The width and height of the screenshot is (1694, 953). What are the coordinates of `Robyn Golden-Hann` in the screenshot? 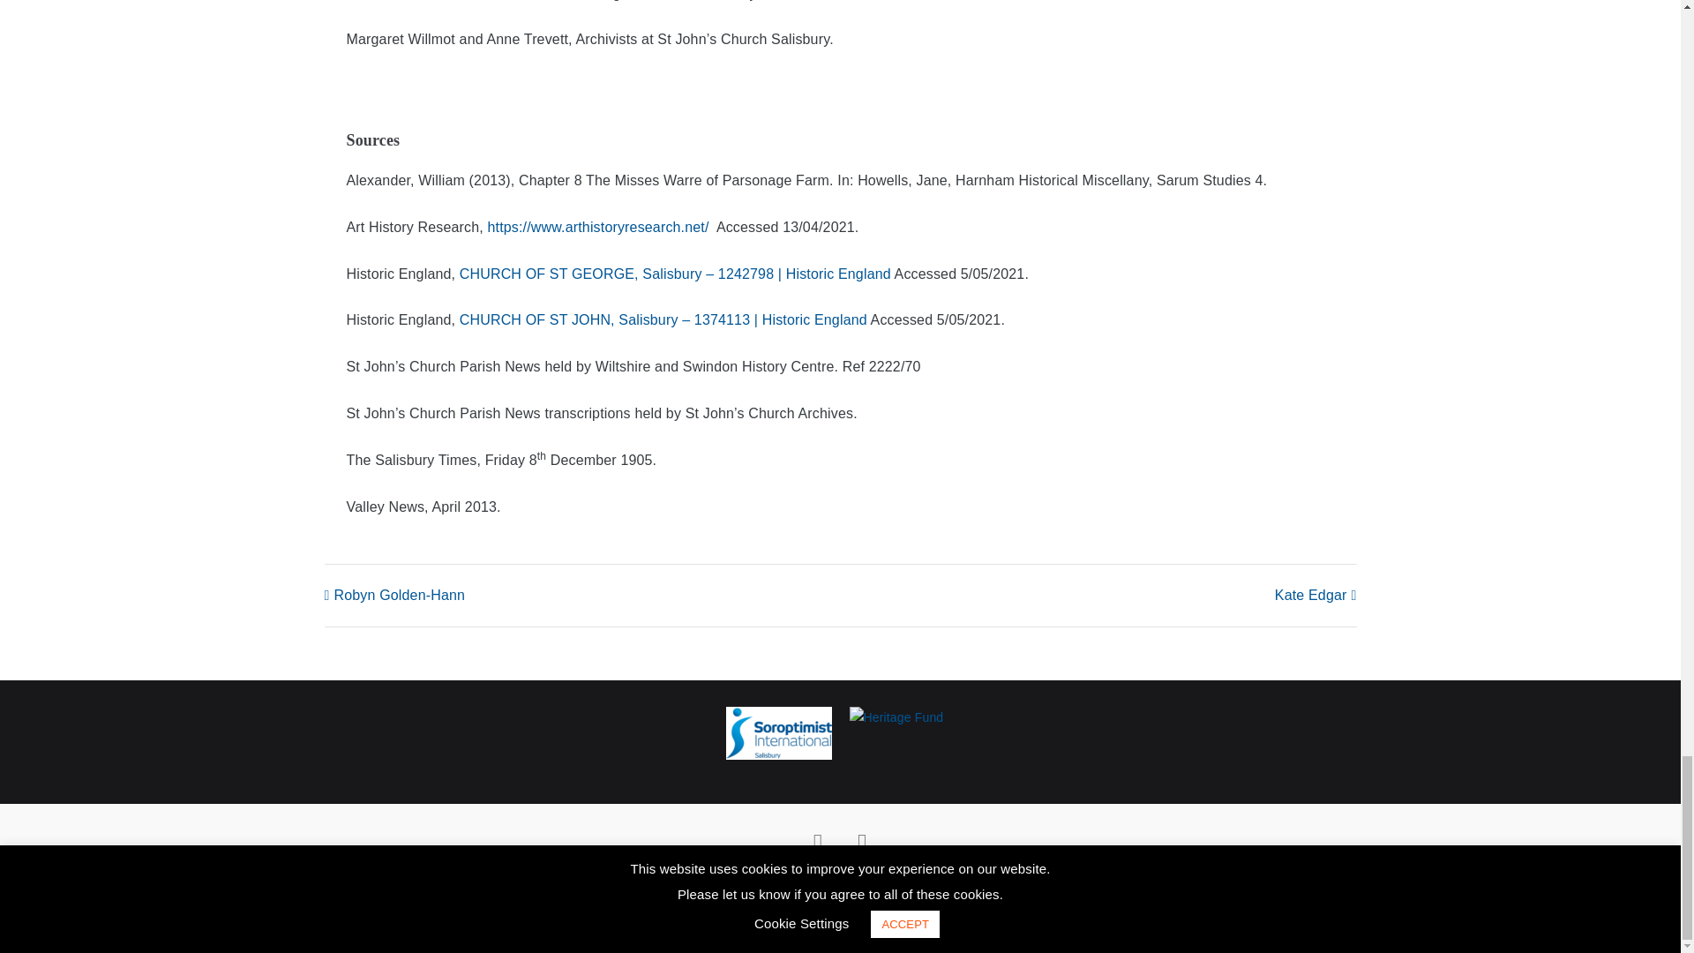 It's located at (395, 595).